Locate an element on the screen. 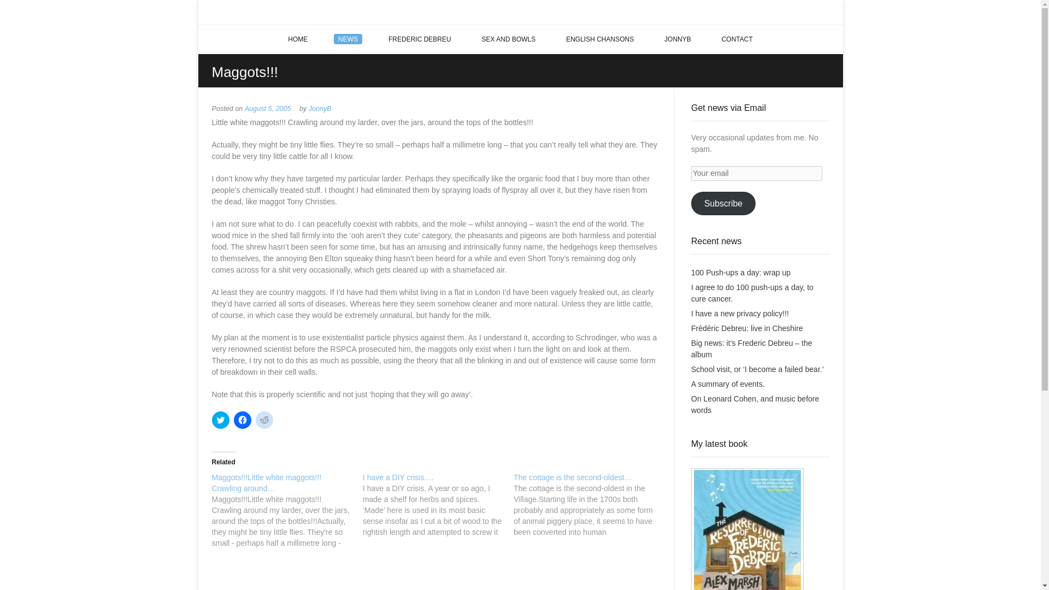 This screenshot has width=1049, height=590. Click to share on Twitter is located at coordinates (221, 420).